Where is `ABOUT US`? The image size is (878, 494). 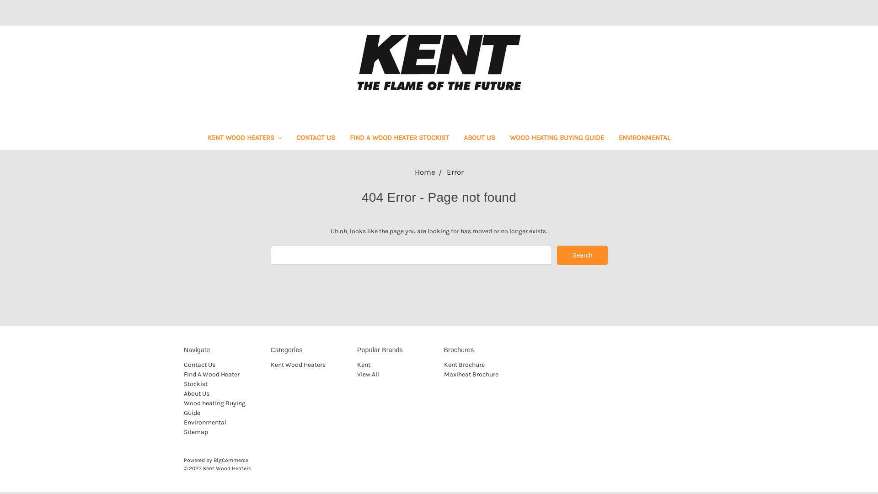
ABOUT US is located at coordinates (479, 139).